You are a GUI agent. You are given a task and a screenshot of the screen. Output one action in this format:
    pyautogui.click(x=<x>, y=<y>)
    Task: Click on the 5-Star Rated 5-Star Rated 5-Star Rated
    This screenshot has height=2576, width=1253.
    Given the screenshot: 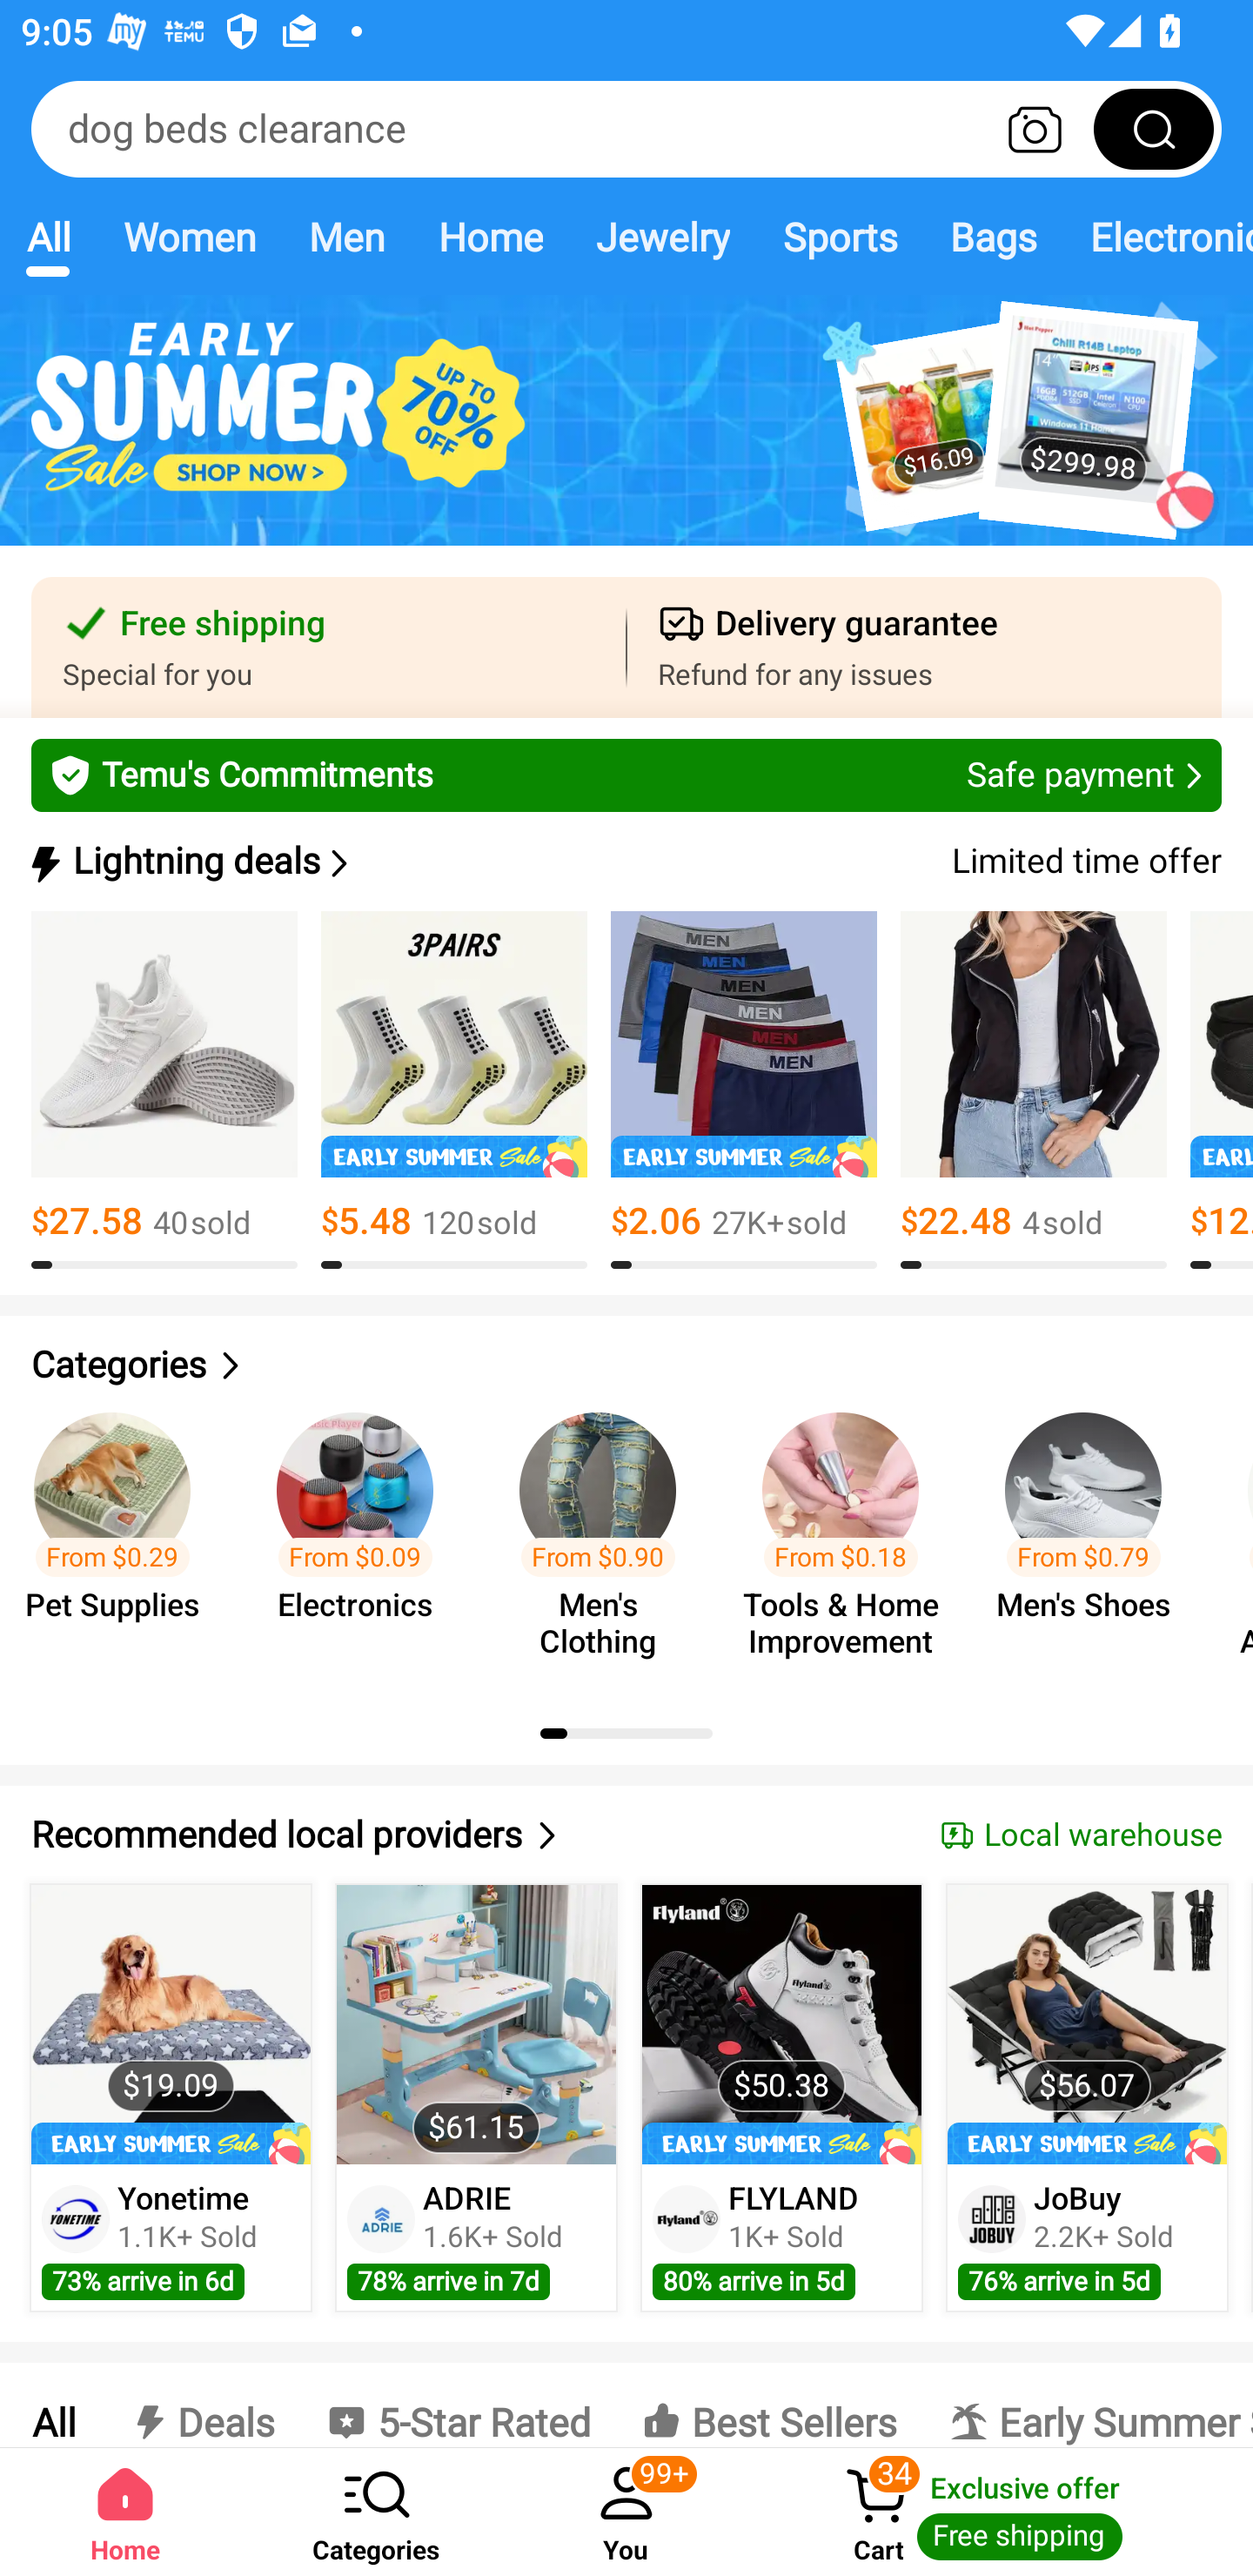 What is the action you would take?
    pyautogui.click(x=458, y=2405)
    